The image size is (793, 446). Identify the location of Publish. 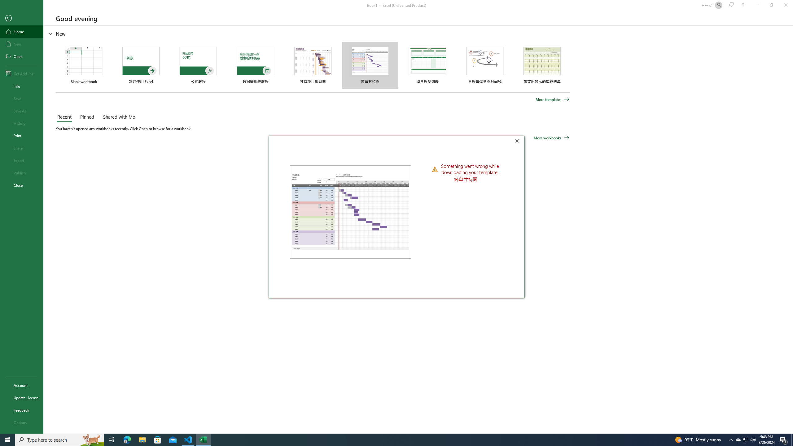
(22, 173).